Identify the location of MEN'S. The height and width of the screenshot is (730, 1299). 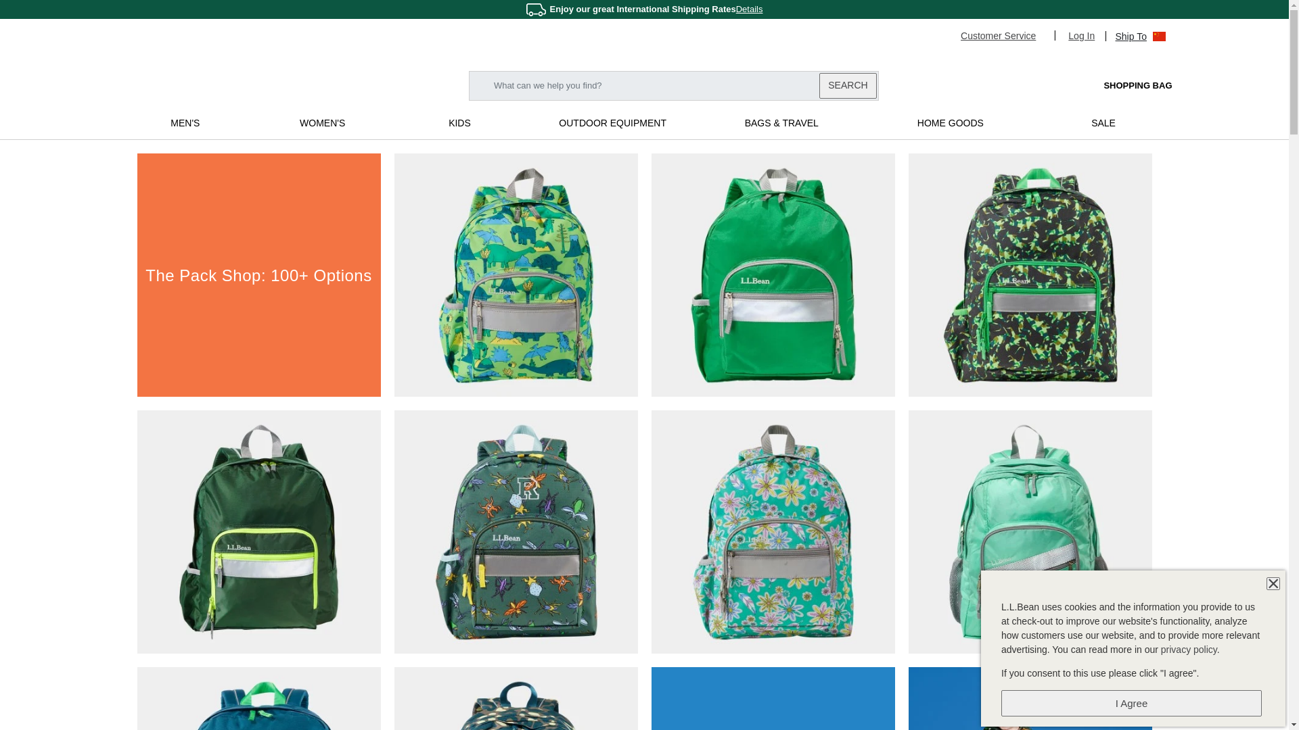
(185, 123).